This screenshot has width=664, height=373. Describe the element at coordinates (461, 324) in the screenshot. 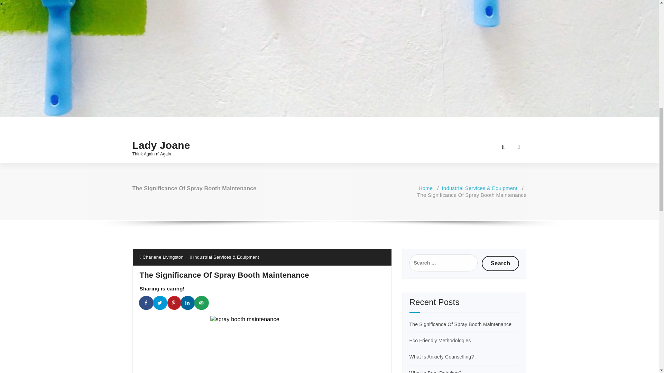

I see `The Significance Of Spray Booth Maintenance` at that location.